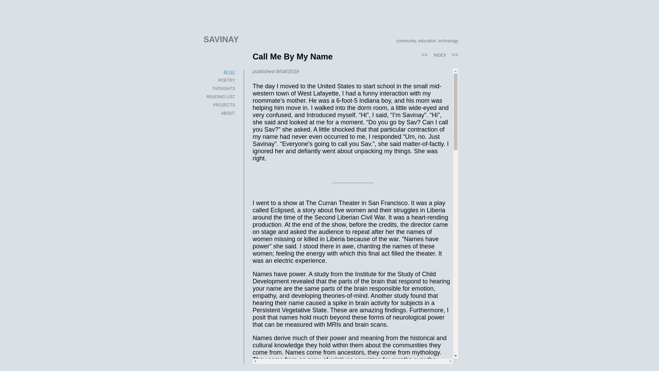 Image resolution: width=659 pixels, height=371 pixels. What do you see at coordinates (218, 80) in the screenshot?
I see `POETRY` at bounding box center [218, 80].